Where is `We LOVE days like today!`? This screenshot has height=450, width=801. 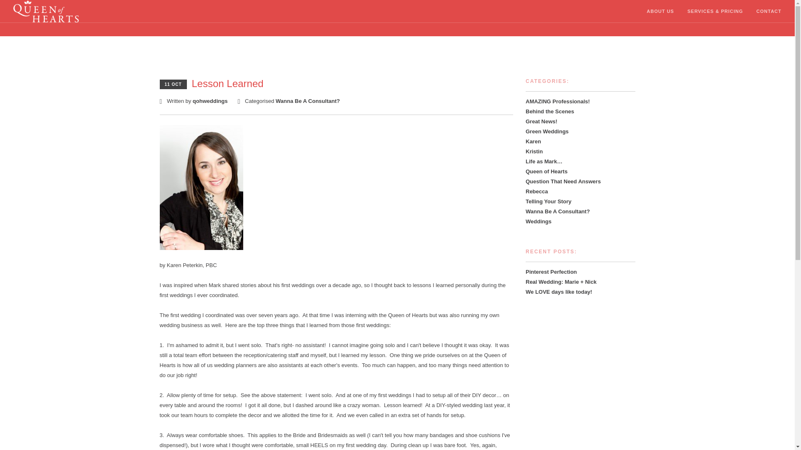 We LOVE days like today! is located at coordinates (558, 292).